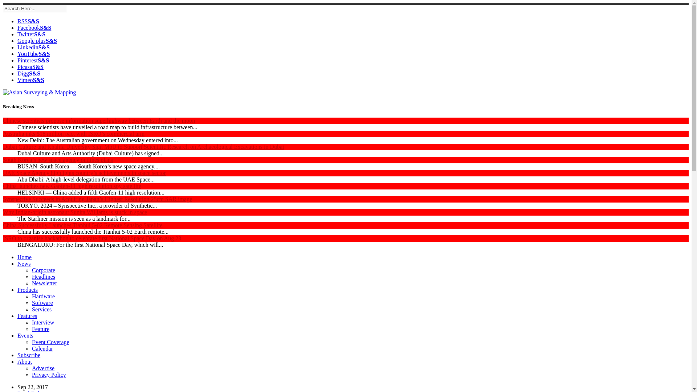  I want to click on Subscribe, so click(29, 355).